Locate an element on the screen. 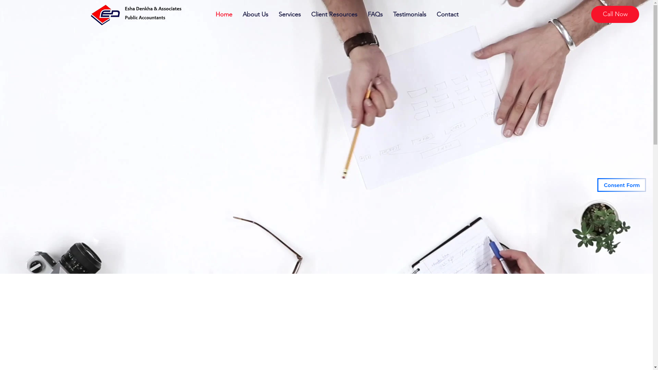 This screenshot has height=370, width=658. Services is located at coordinates (290, 14).